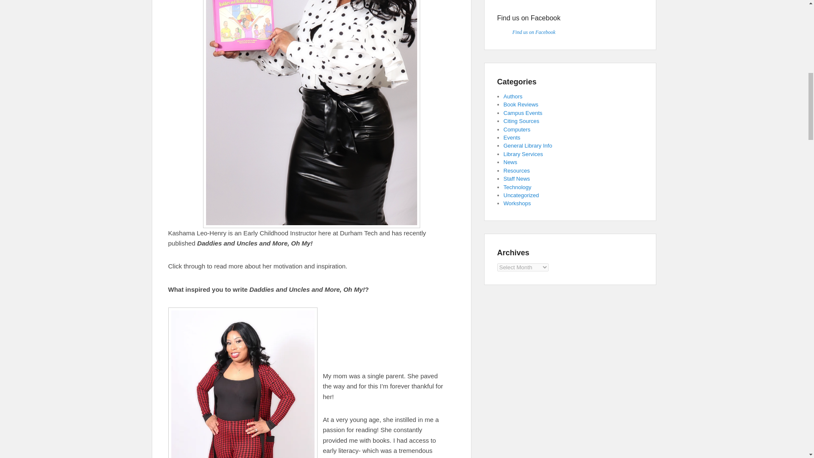 The width and height of the screenshot is (814, 458). I want to click on Citing Sources, so click(521, 120).